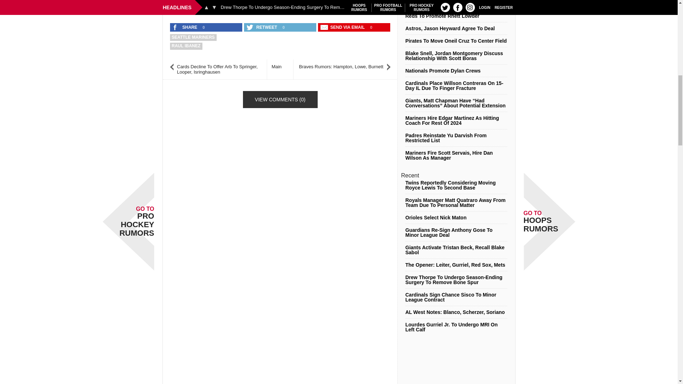 The image size is (683, 384). I want to click on Send Mariners Offer Arb To Ibanez with an email, so click(343, 27).